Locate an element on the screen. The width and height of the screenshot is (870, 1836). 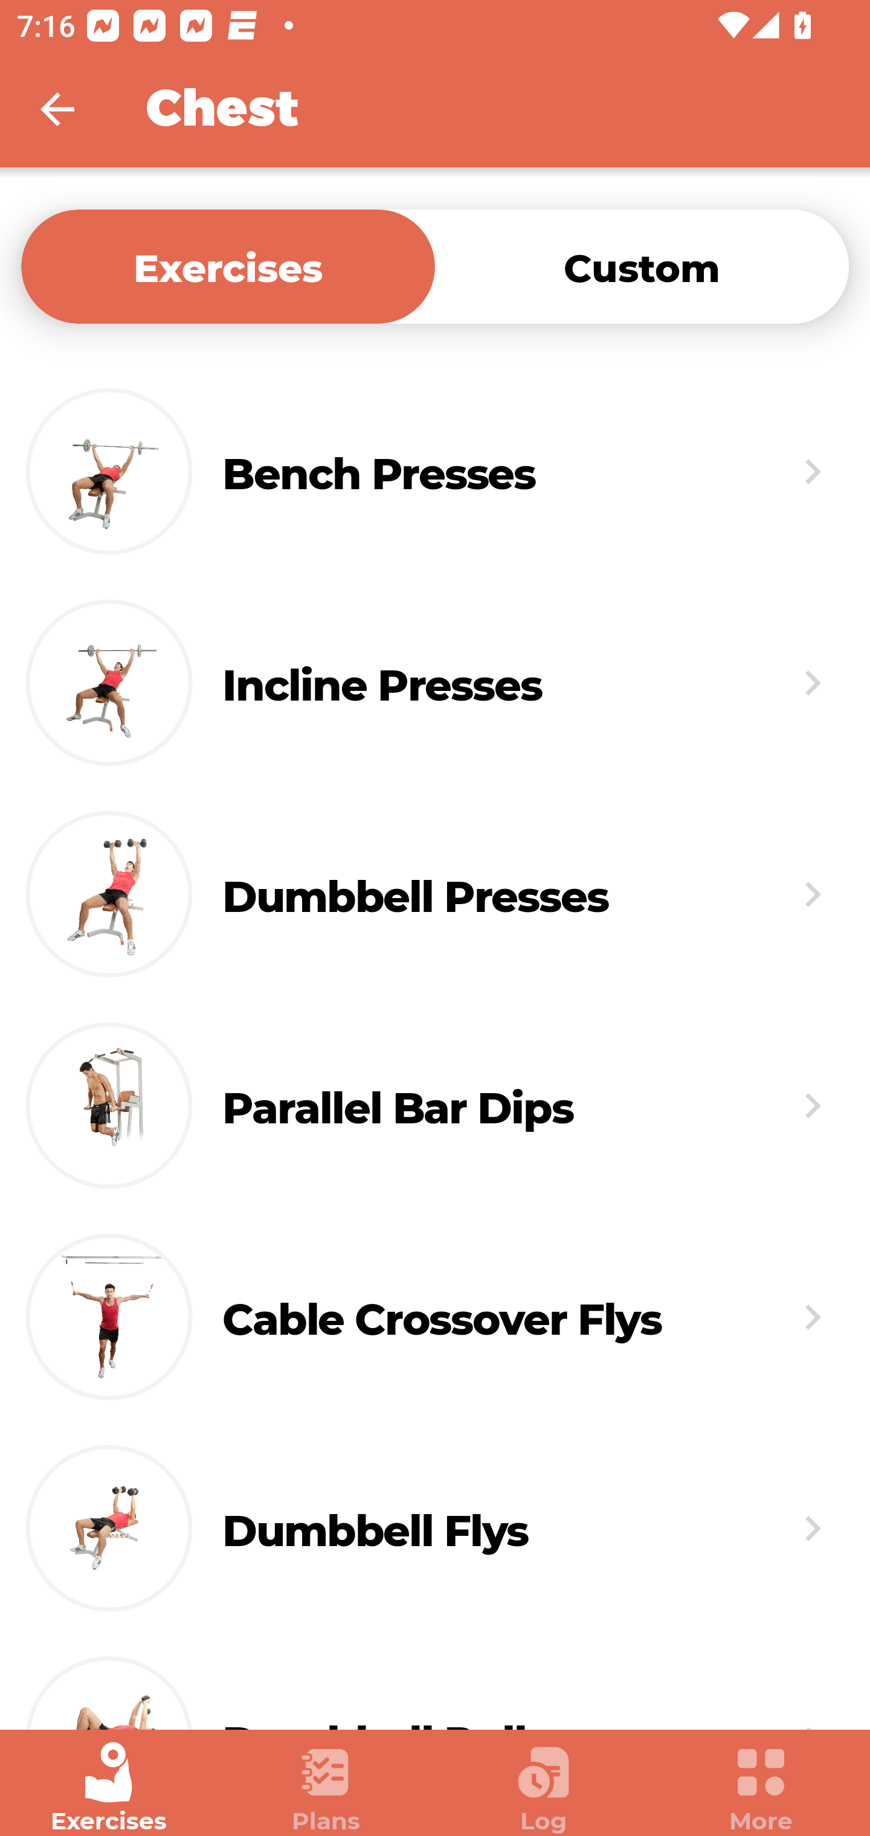
Log is located at coordinates (544, 1788).